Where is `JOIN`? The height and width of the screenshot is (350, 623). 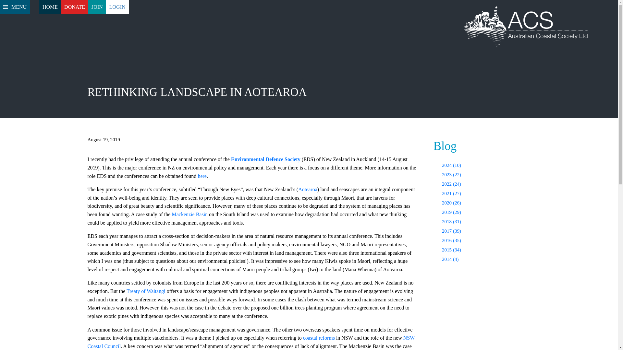
JOIN is located at coordinates (97, 7).